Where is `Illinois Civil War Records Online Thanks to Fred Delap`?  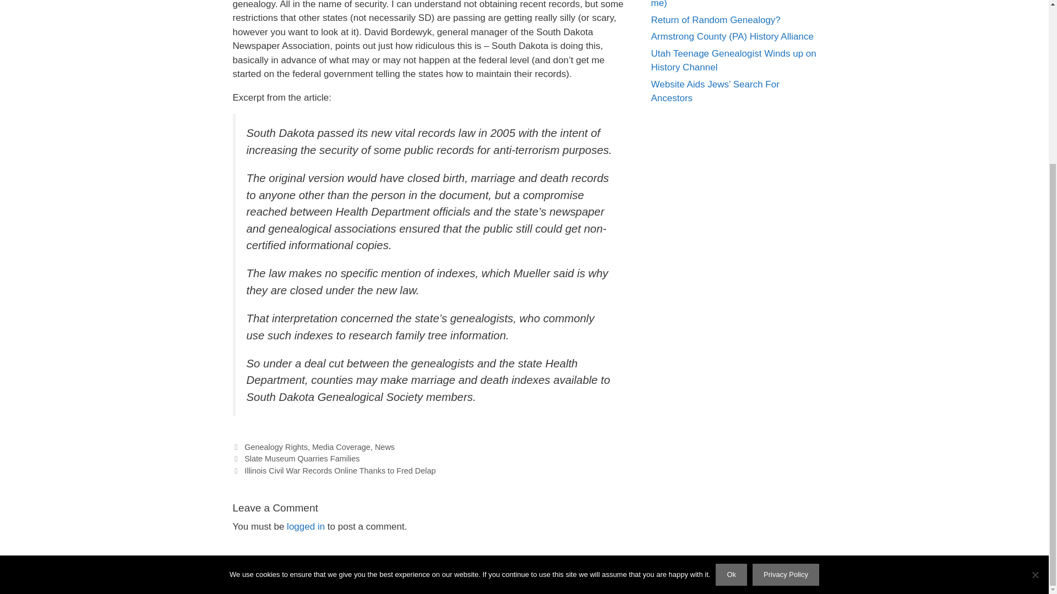 Illinois Civil War Records Online Thanks to Fred Delap is located at coordinates (340, 471).